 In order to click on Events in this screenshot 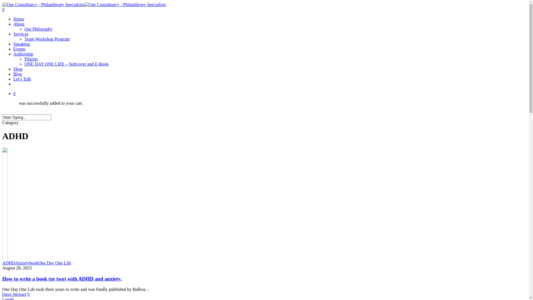, I will do `click(19, 49)`.